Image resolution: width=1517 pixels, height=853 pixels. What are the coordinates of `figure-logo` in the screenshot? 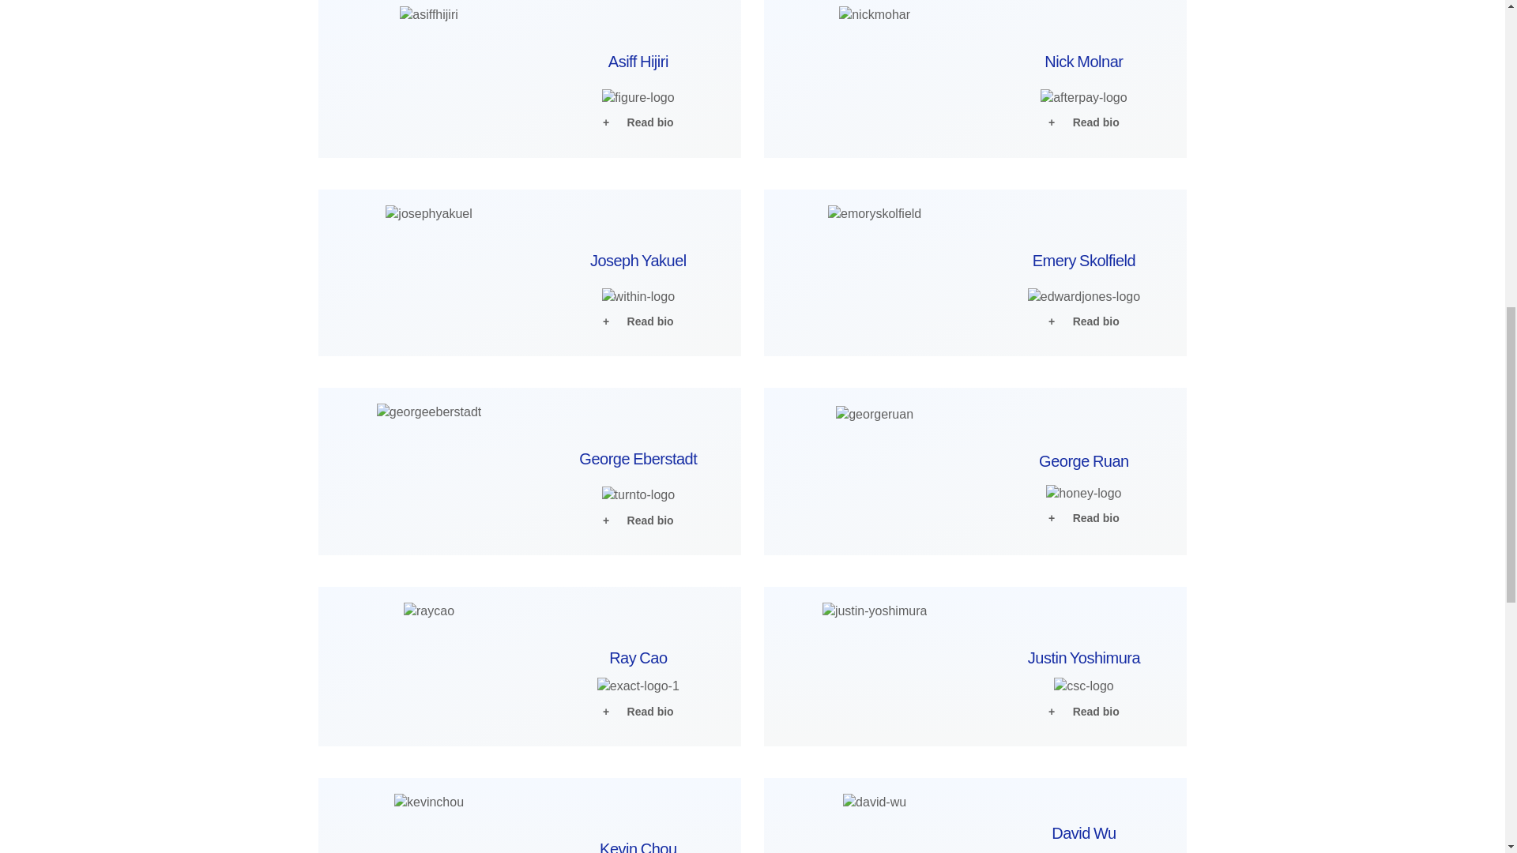 It's located at (638, 98).